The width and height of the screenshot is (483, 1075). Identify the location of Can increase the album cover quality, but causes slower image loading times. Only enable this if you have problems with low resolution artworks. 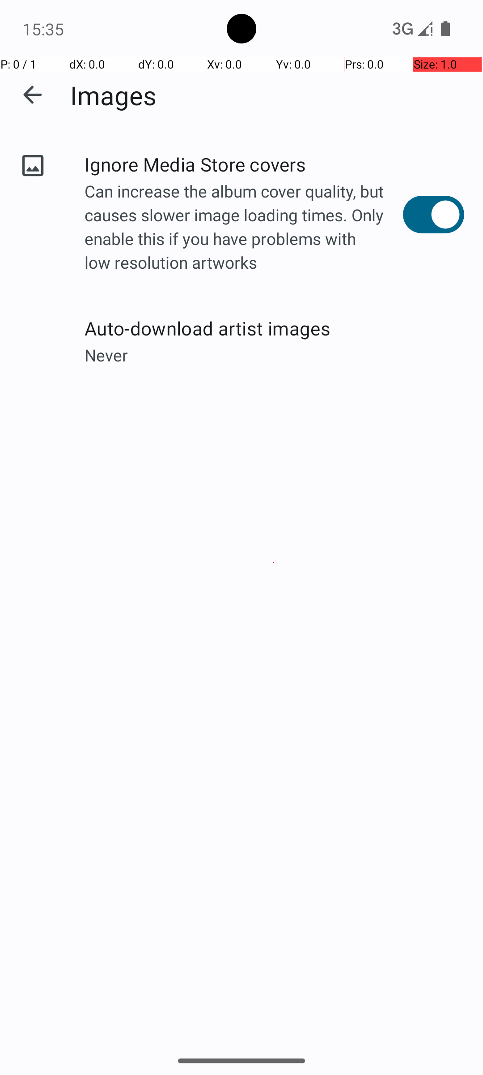
(244, 228).